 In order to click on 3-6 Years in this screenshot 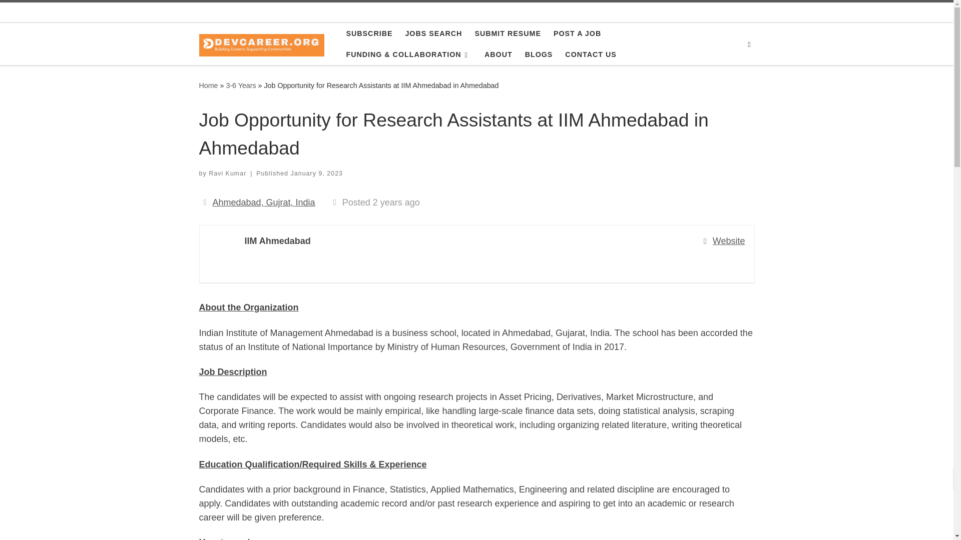, I will do `click(240, 85)`.